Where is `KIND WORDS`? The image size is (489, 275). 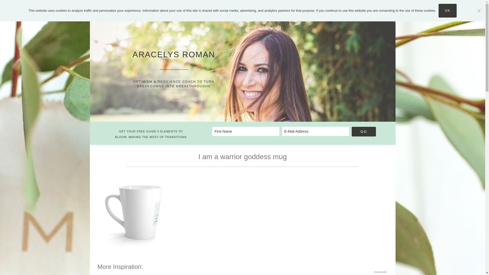 KIND WORDS is located at coordinates (279, 8).